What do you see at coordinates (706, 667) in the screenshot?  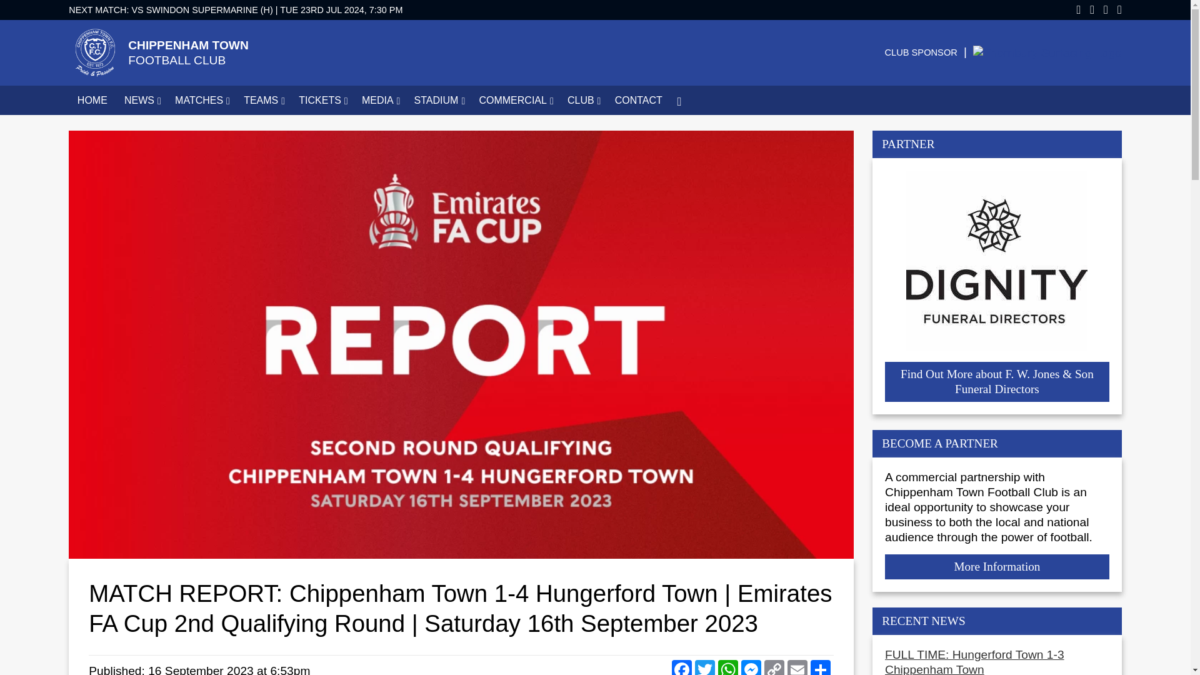 I see `Twitter` at bounding box center [706, 667].